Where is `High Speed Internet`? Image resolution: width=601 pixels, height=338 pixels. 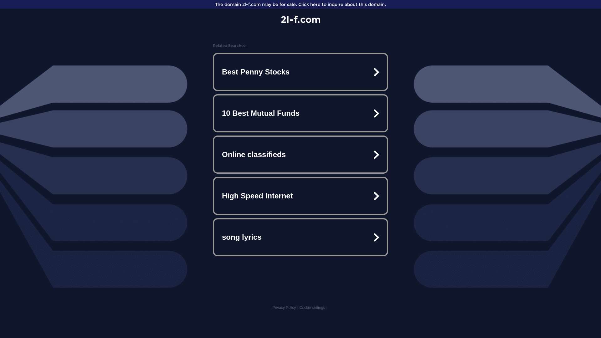
High Speed Internet is located at coordinates (300, 196).